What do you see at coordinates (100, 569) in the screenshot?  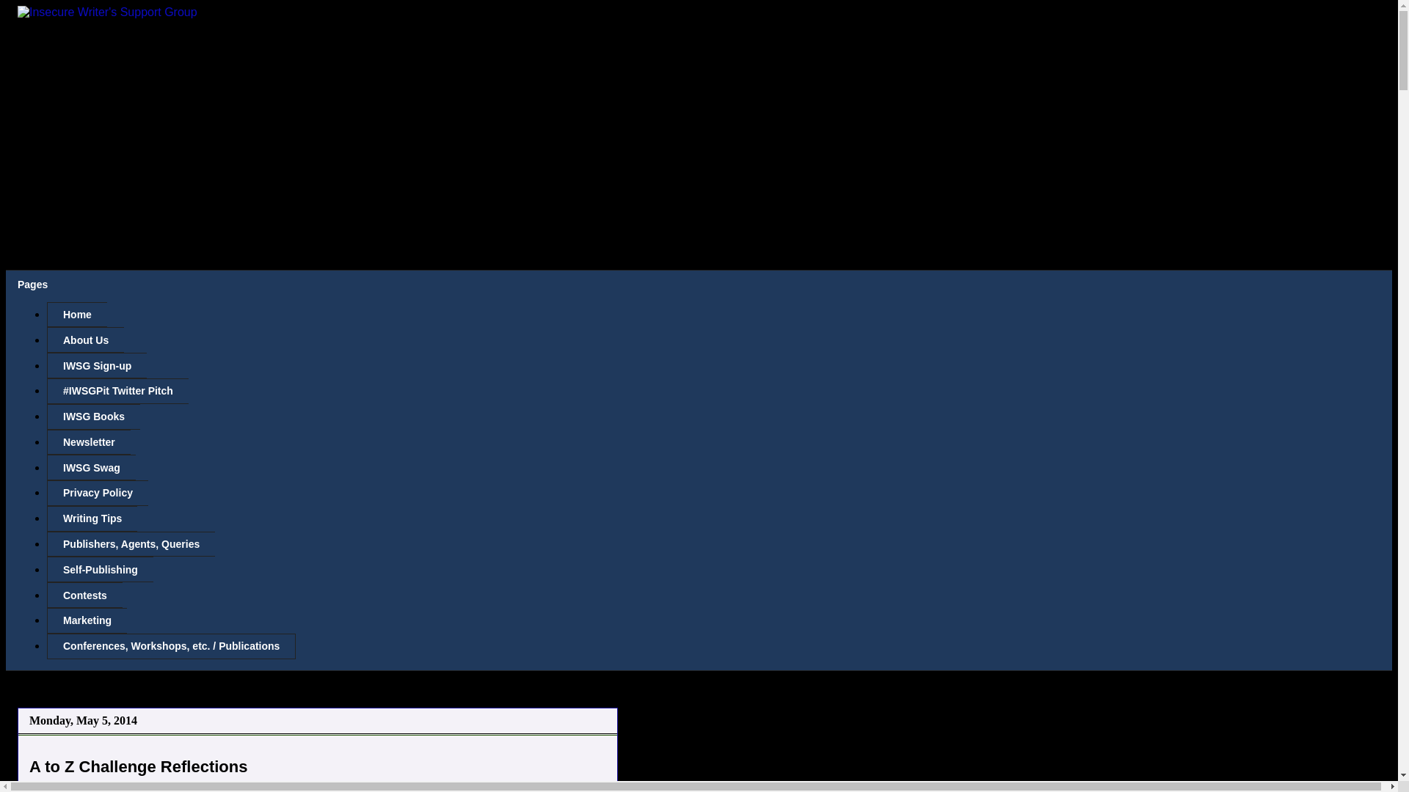 I see `Self-Publishing` at bounding box center [100, 569].